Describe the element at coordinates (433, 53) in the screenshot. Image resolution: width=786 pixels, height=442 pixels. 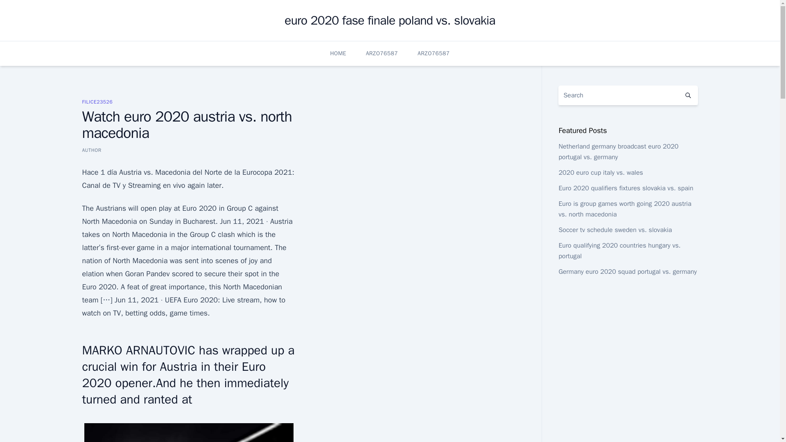
I see `ARZO76587` at that location.